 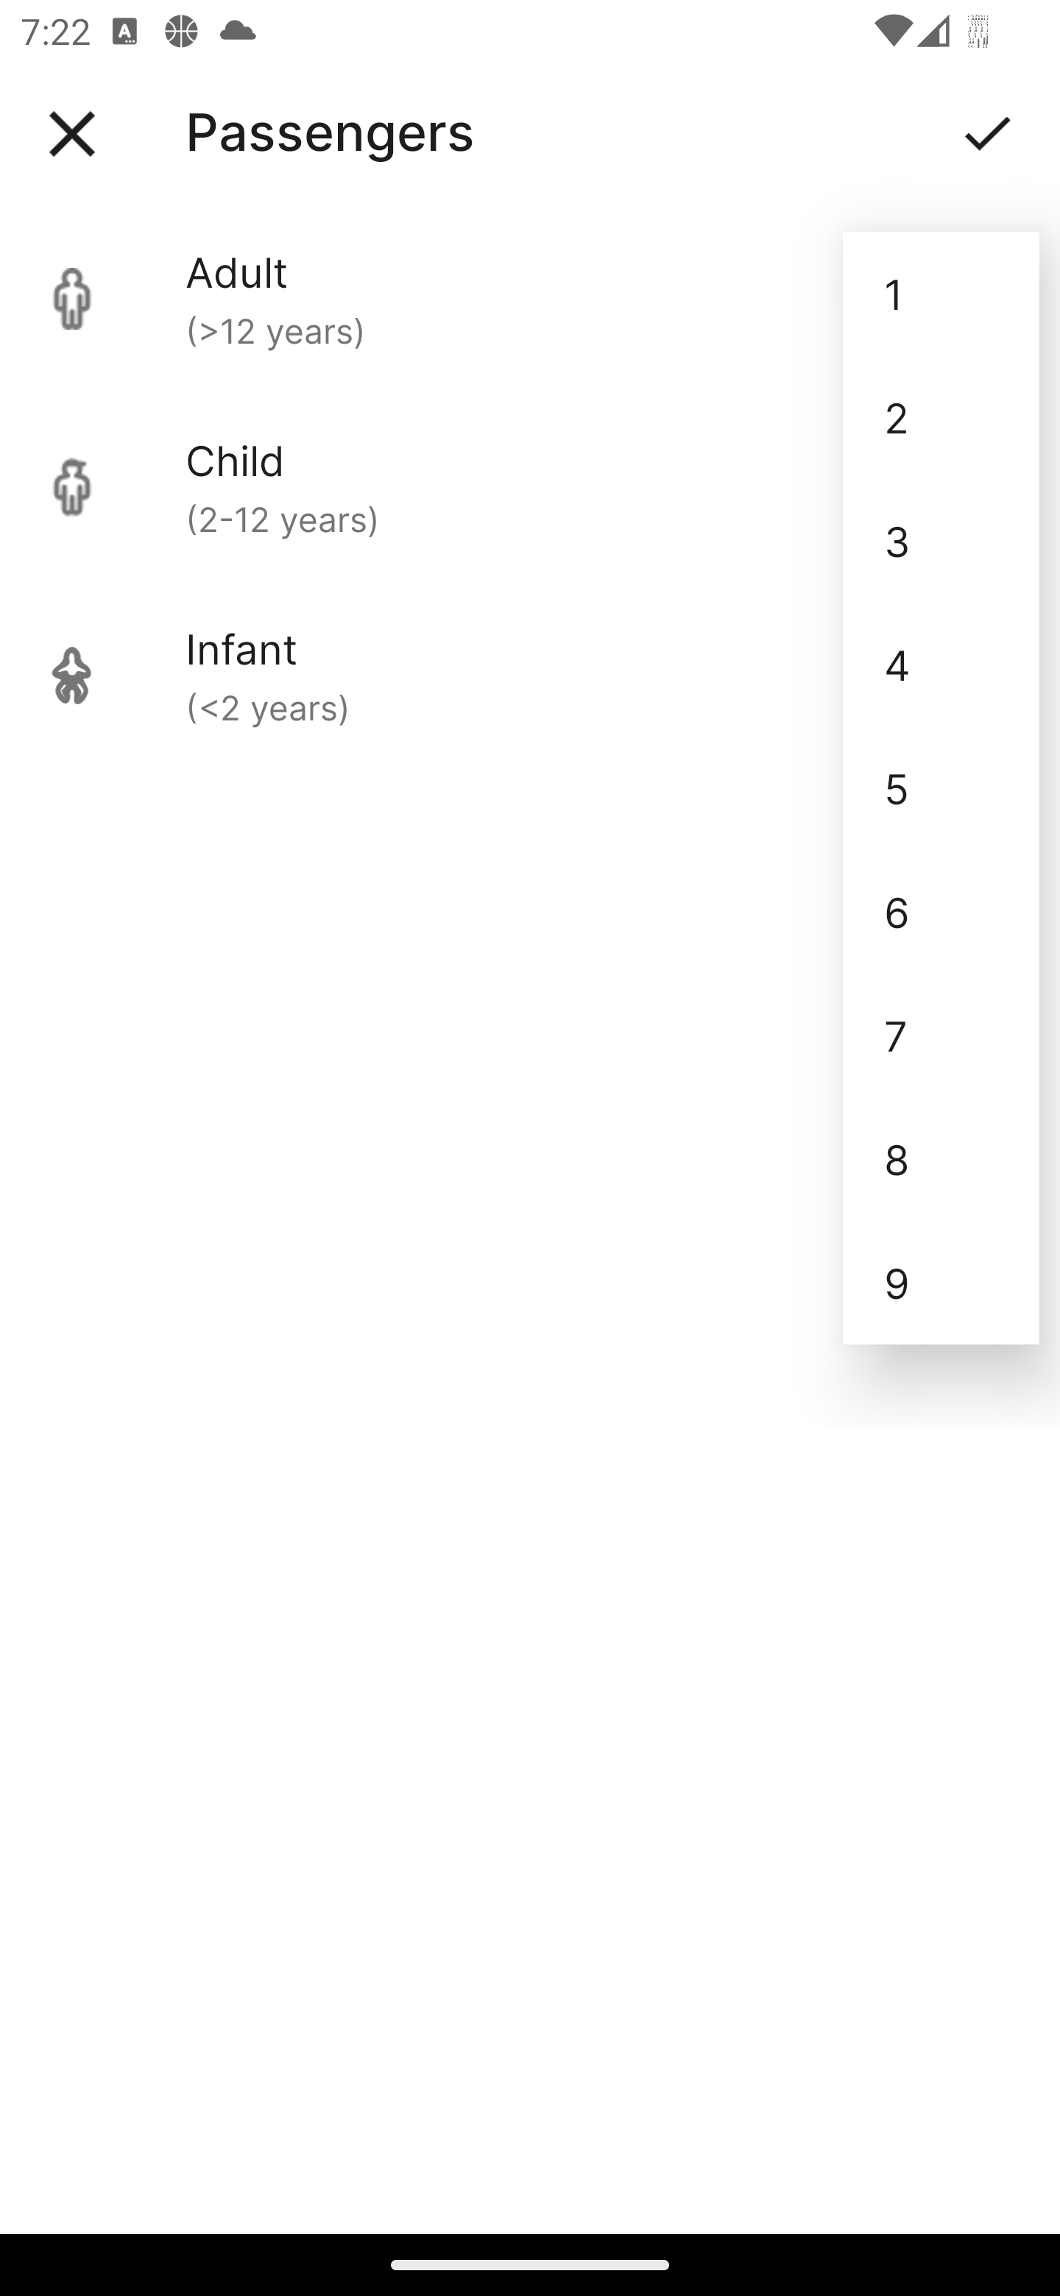 I want to click on 5, so click(x=941, y=787).